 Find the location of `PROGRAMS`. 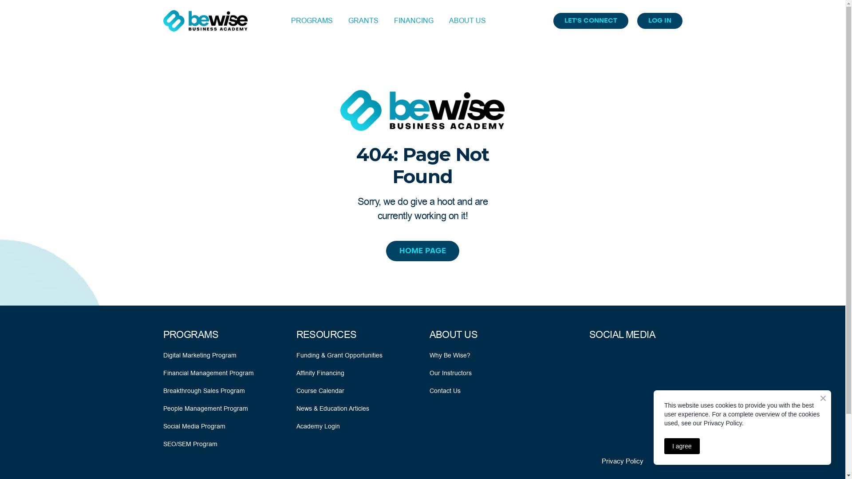

PROGRAMS is located at coordinates (312, 20).